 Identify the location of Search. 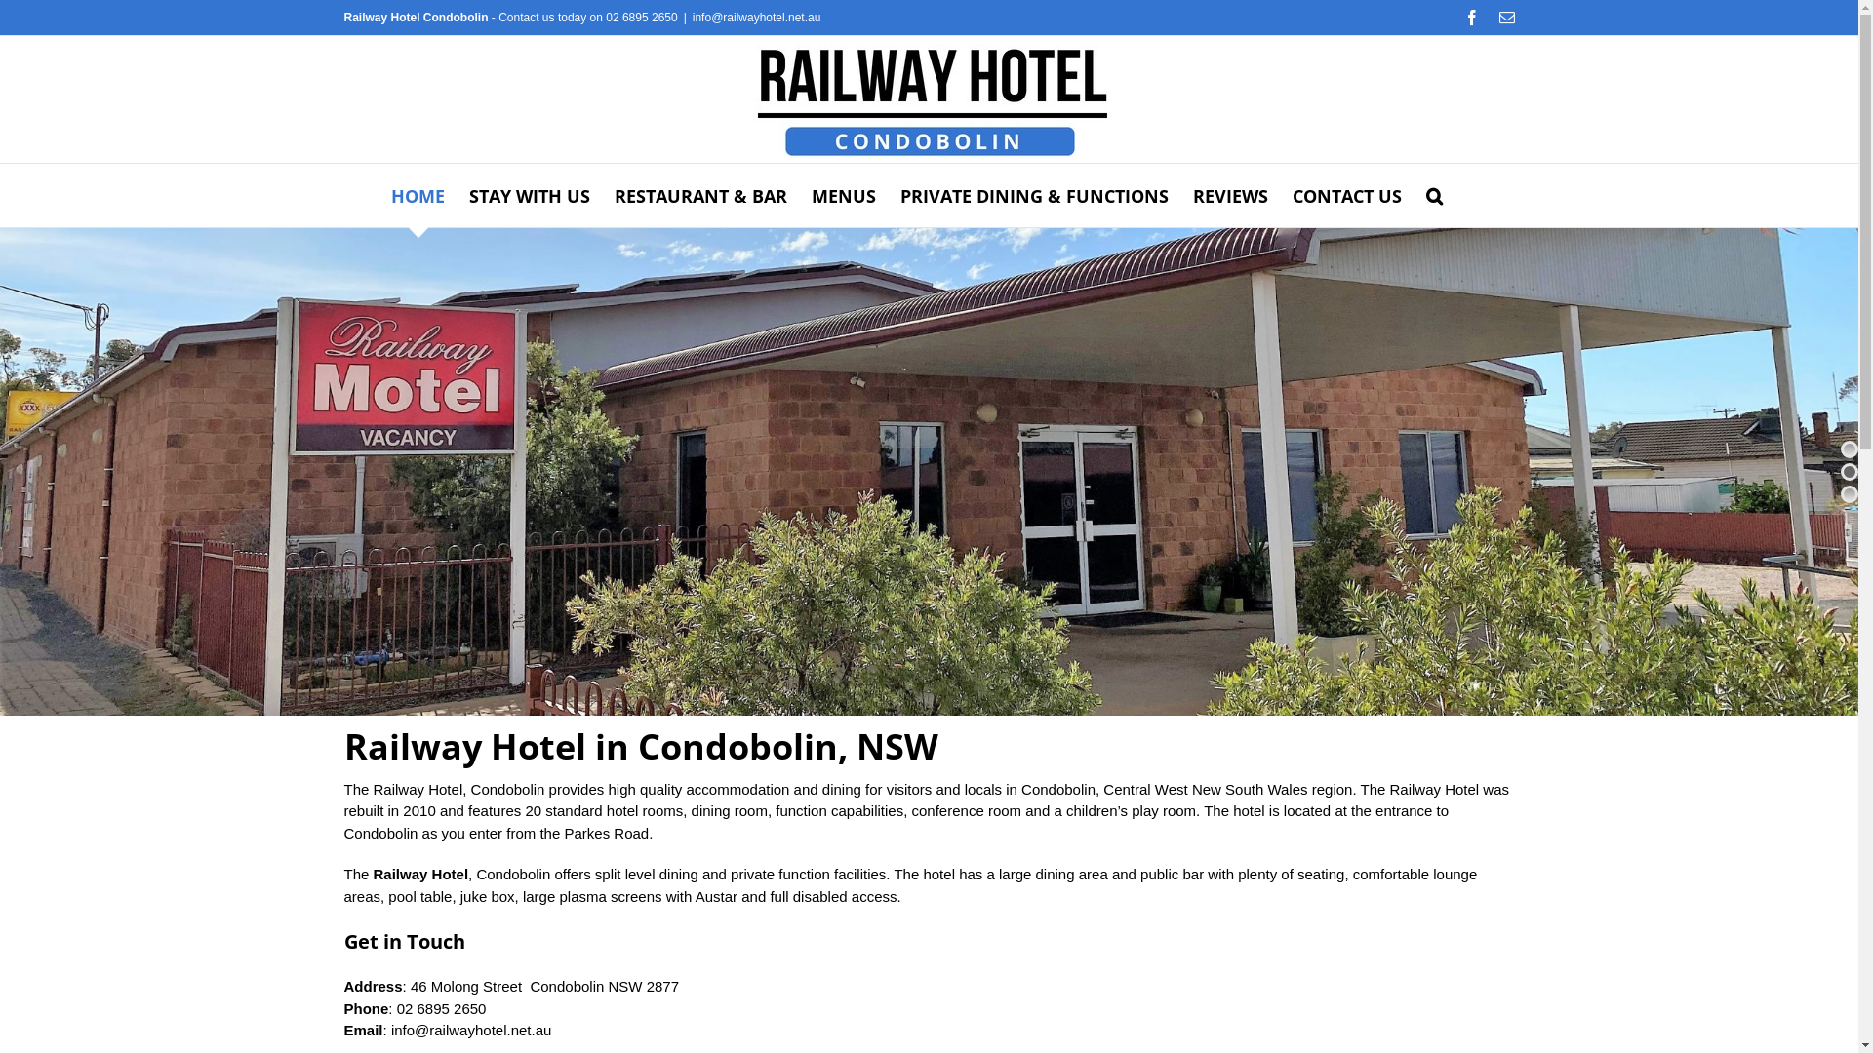
(1434, 195).